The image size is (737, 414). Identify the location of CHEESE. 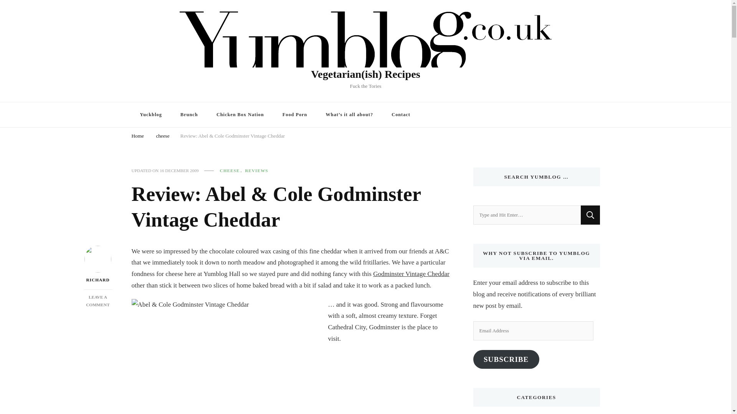
(232, 171).